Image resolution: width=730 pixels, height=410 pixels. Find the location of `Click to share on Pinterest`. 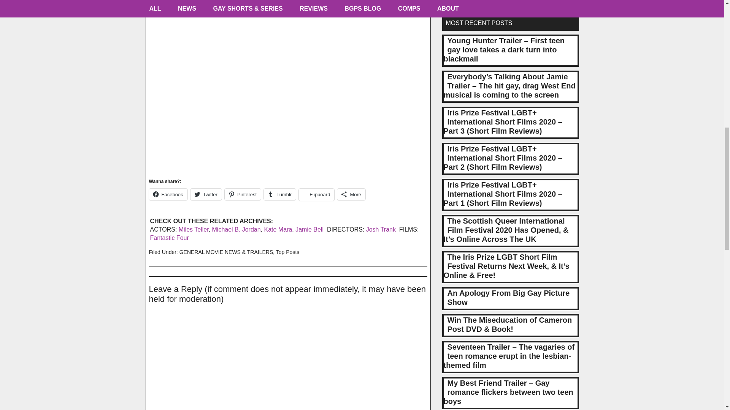

Click to share on Pinterest is located at coordinates (243, 194).